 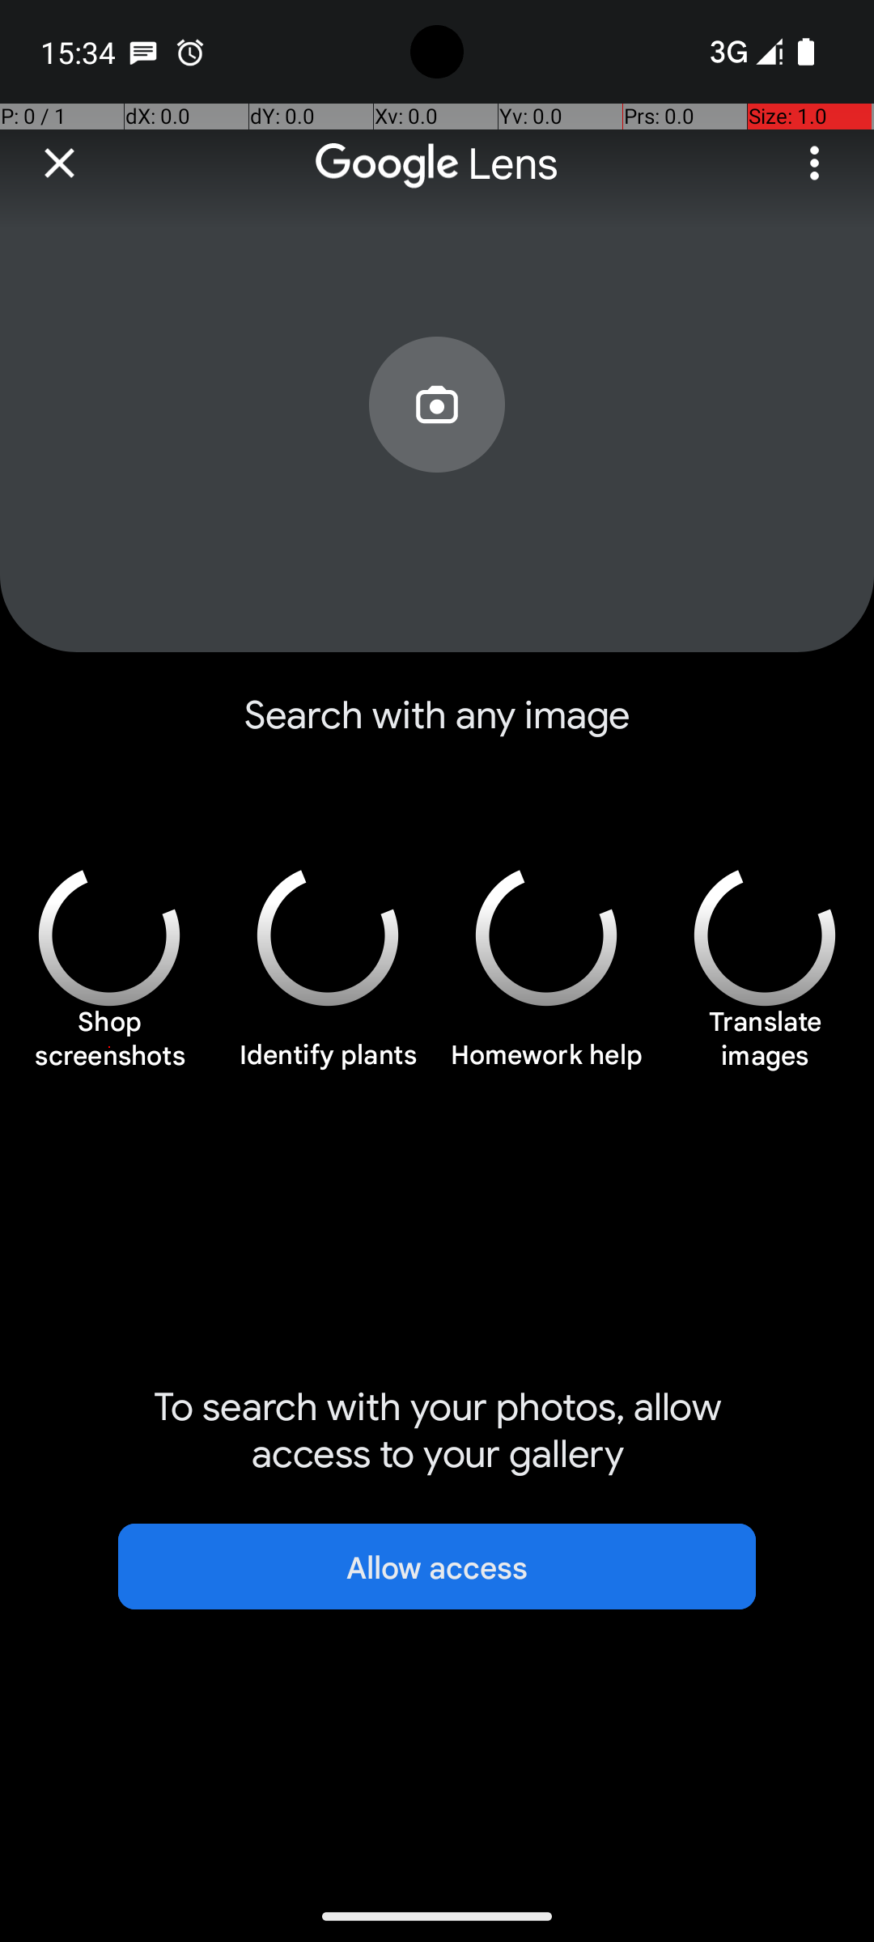 What do you see at coordinates (109, 1047) in the screenshot?
I see `Shop screenshots` at bounding box center [109, 1047].